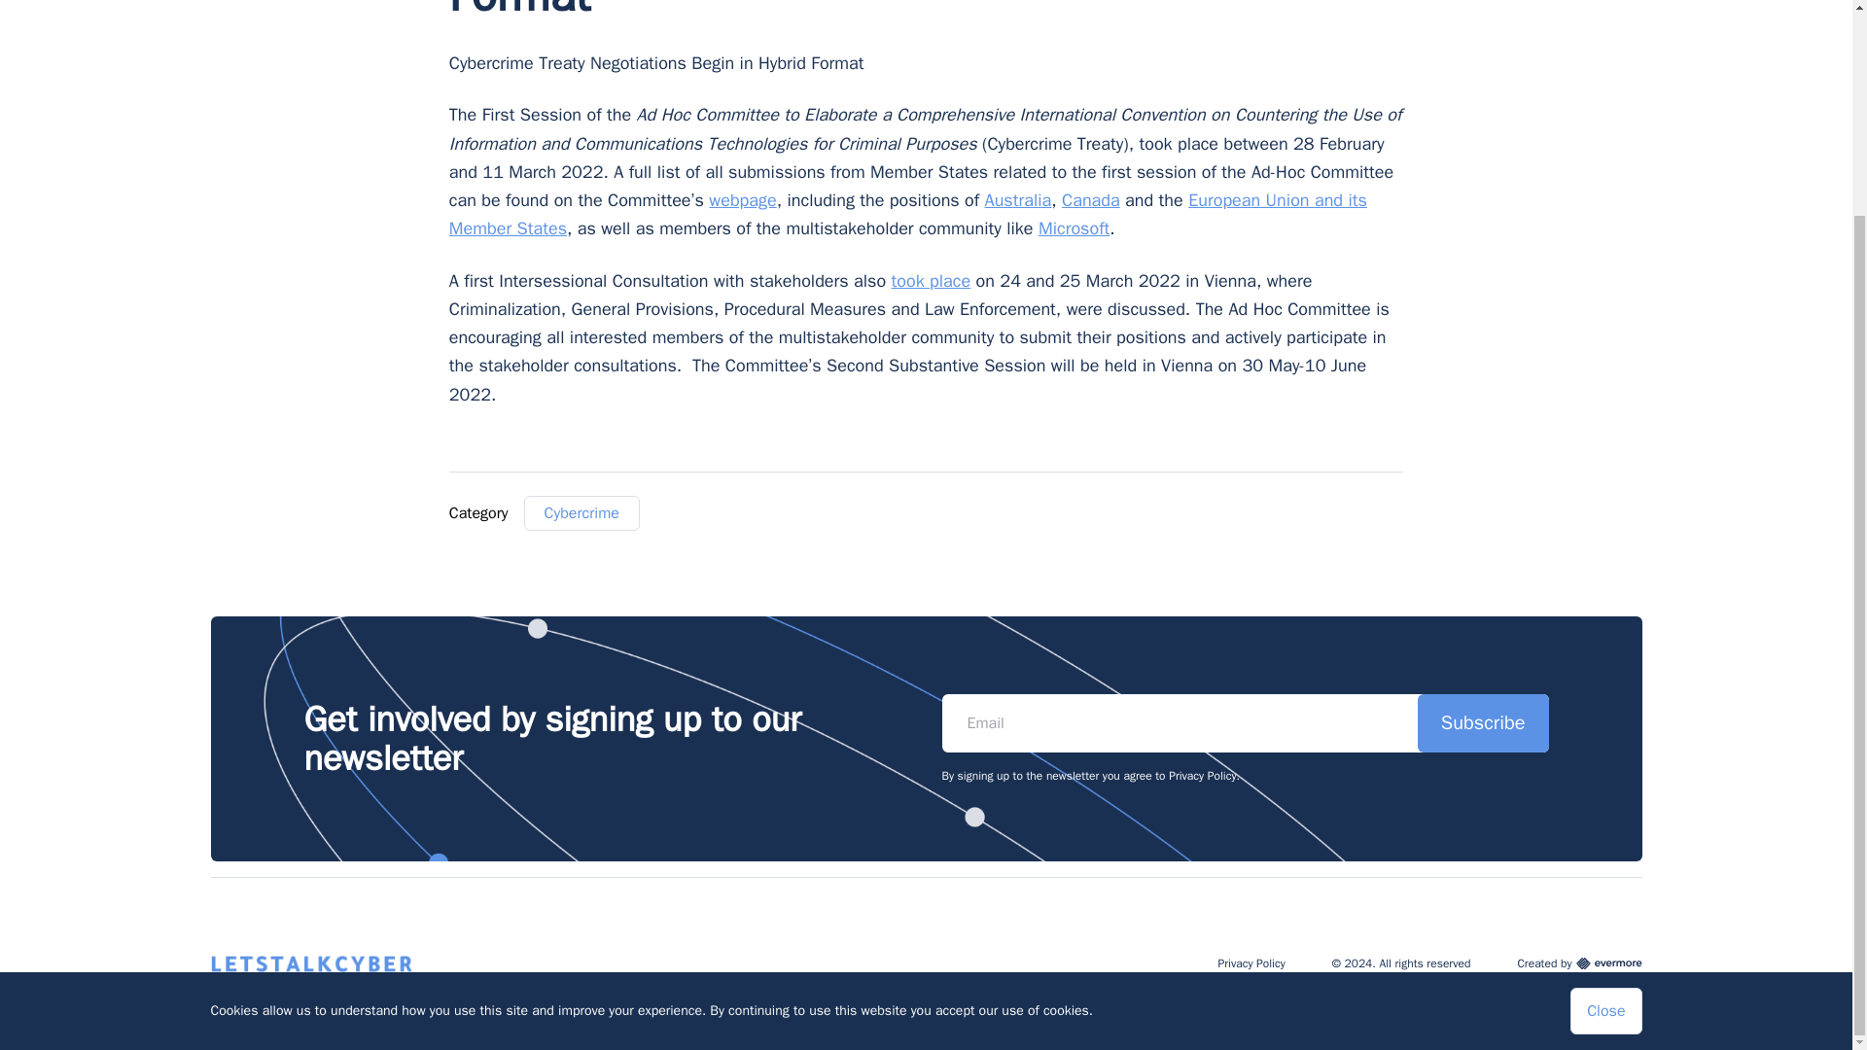  What do you see at coordinates (1251, 962) in the screenshot?
I see `Privacy Policy` at bounding box center [1251, 962].